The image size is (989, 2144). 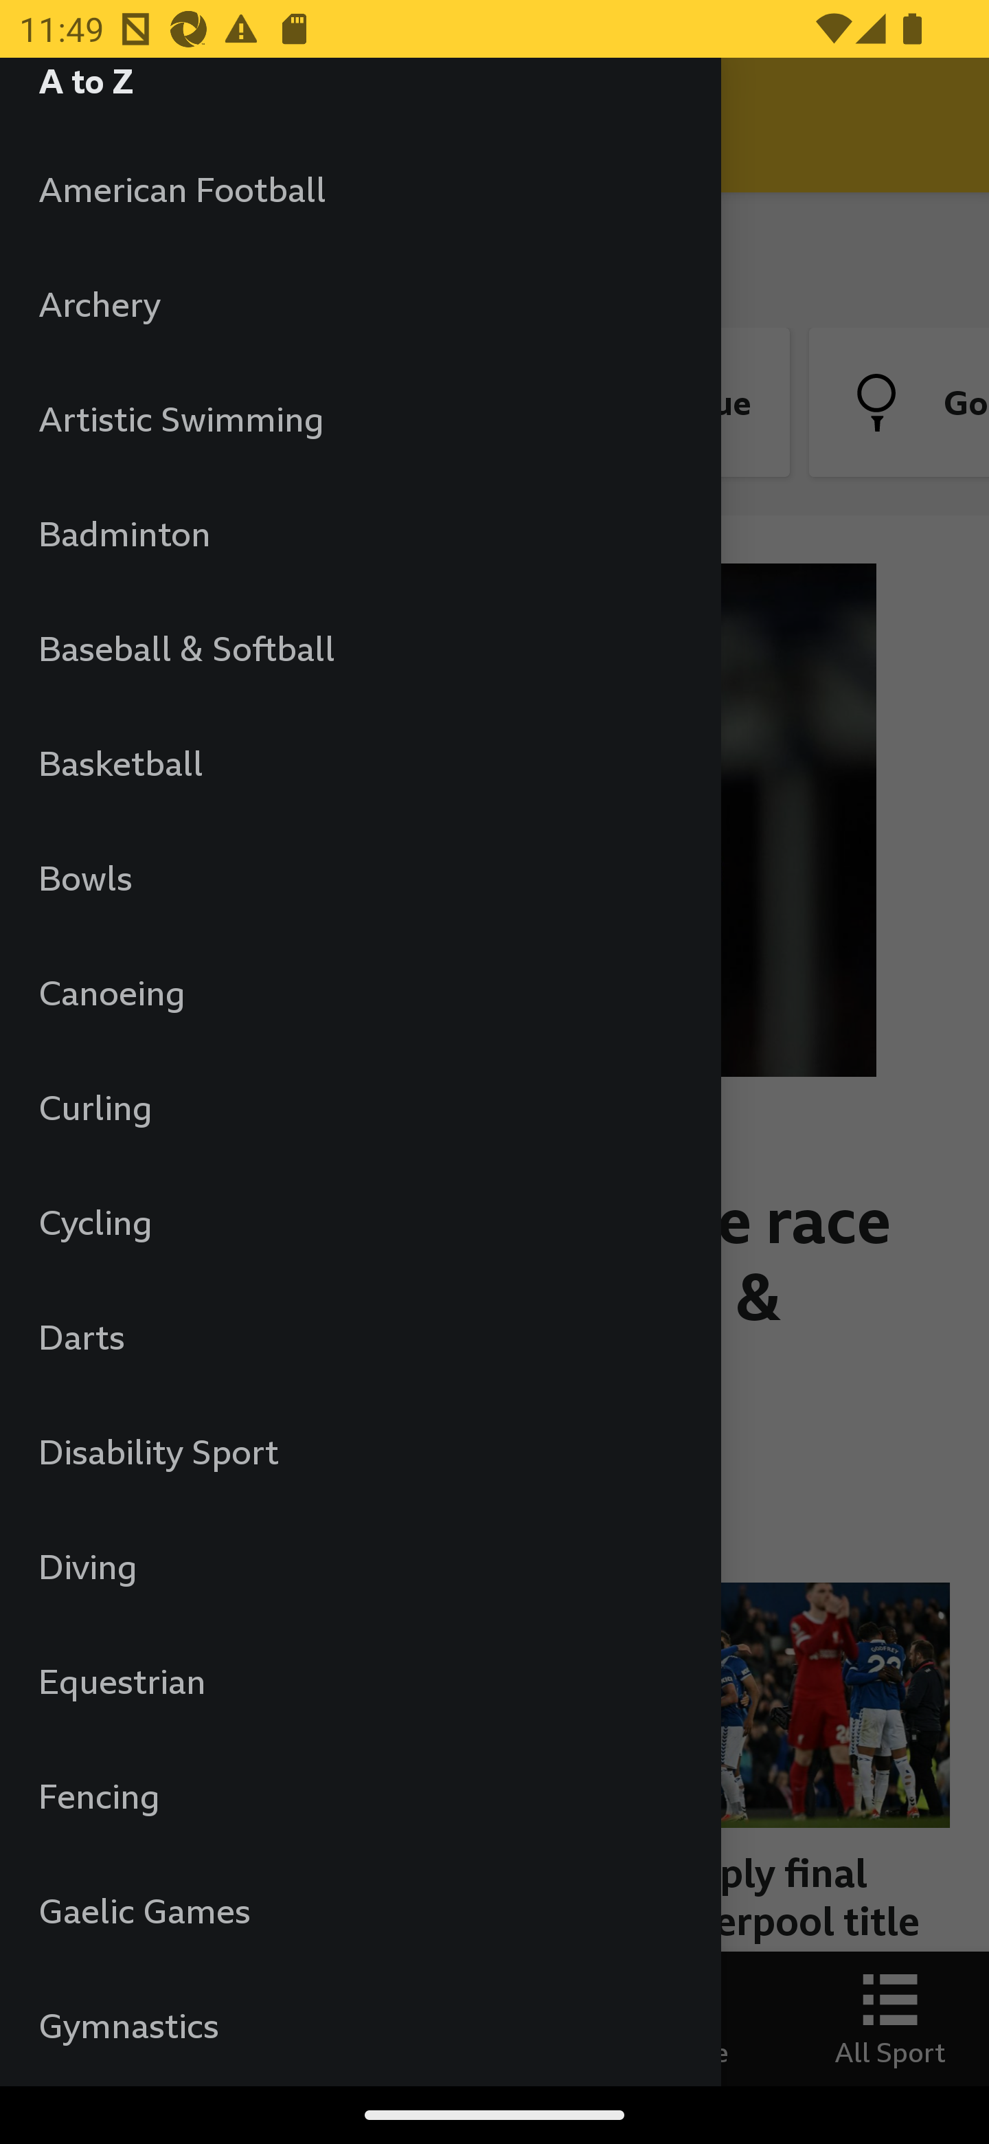 I want to click on Badminton, so click(x=360, y=533).